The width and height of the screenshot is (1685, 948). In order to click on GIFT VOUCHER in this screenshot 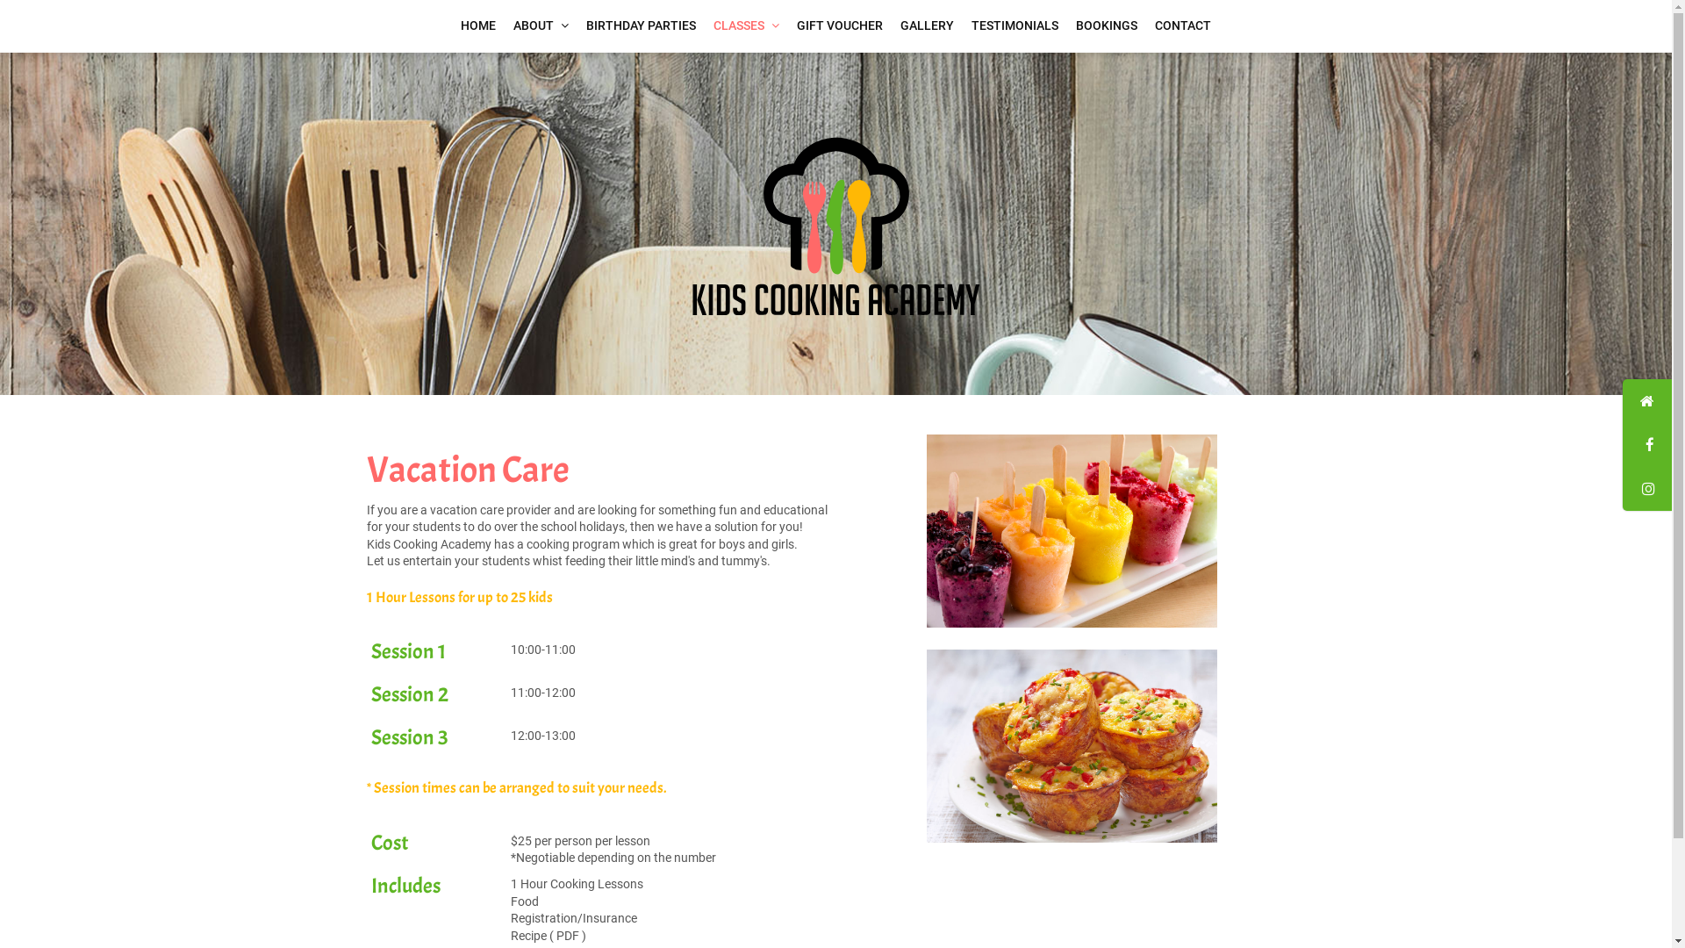, I will do `click(840, 26)`.